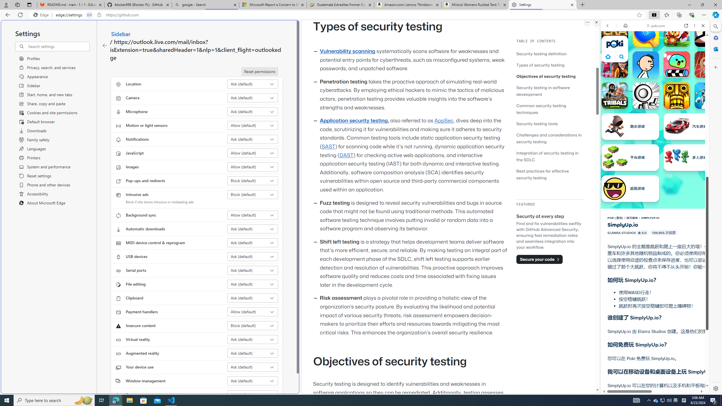 This screenshot has width=722, height=406. I want to click on Security testing in software development, so click(550, 91).